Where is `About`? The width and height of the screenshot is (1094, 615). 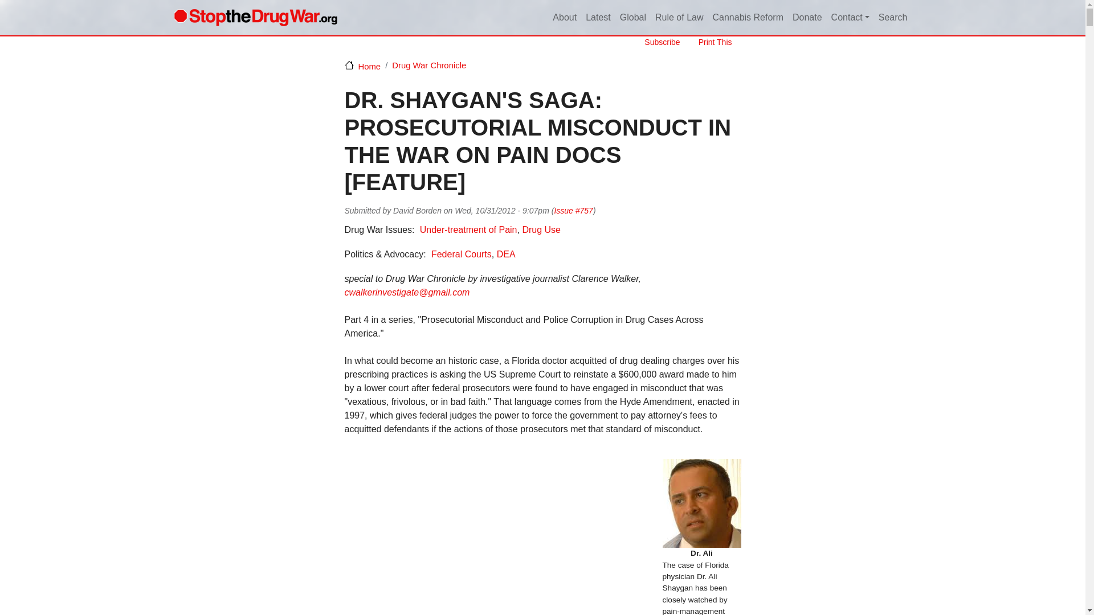
About is located at coordinates (564, 18).